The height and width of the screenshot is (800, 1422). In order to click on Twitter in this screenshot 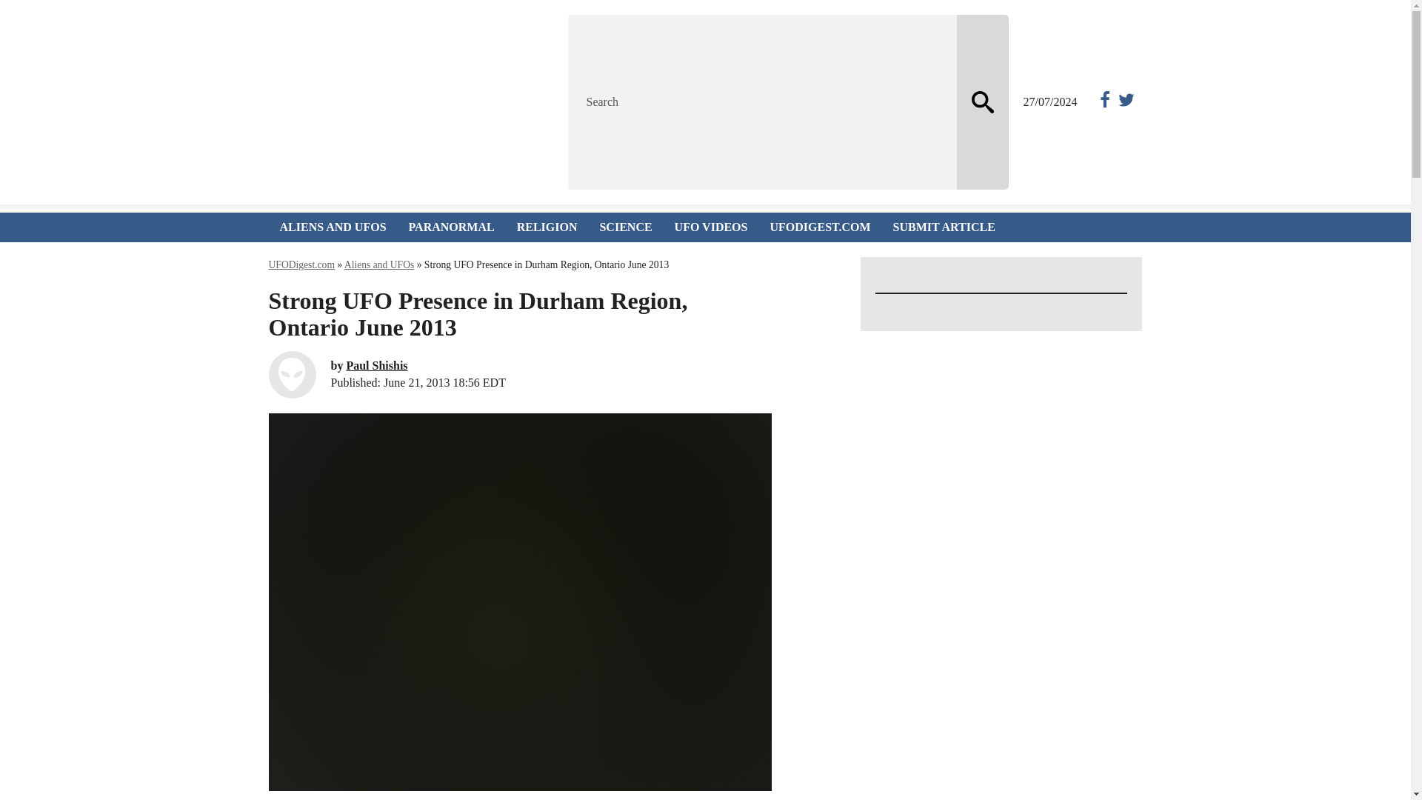, I will do `click(1124, 102)`.